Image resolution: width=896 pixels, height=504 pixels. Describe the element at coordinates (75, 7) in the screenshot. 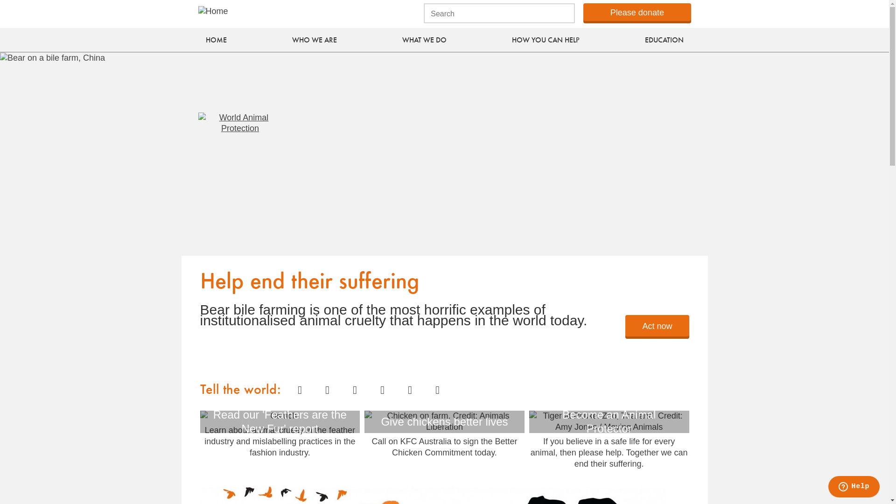

I see `Search` at that location.